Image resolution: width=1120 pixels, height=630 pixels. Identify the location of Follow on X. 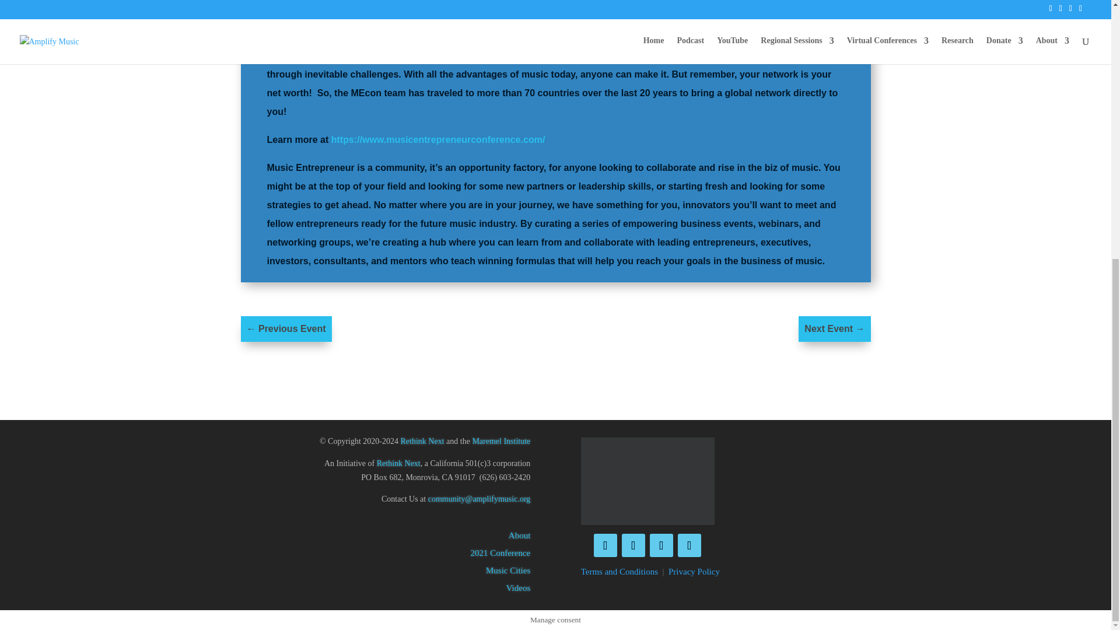
(633, 545).